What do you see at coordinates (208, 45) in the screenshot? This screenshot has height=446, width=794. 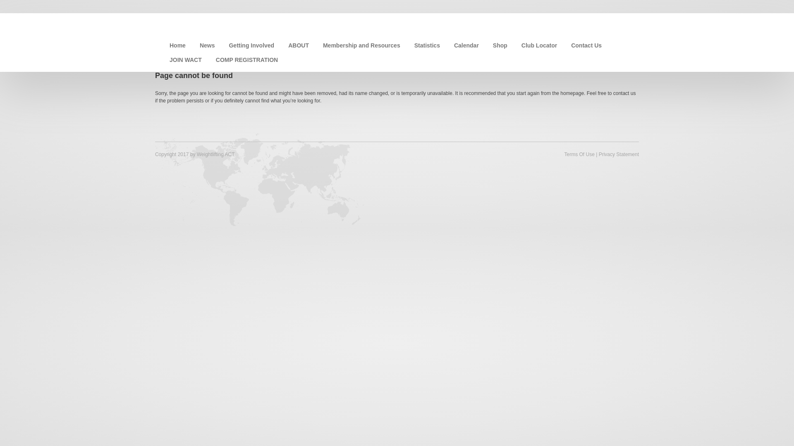 I see `News` at bounding box center [208, 45].